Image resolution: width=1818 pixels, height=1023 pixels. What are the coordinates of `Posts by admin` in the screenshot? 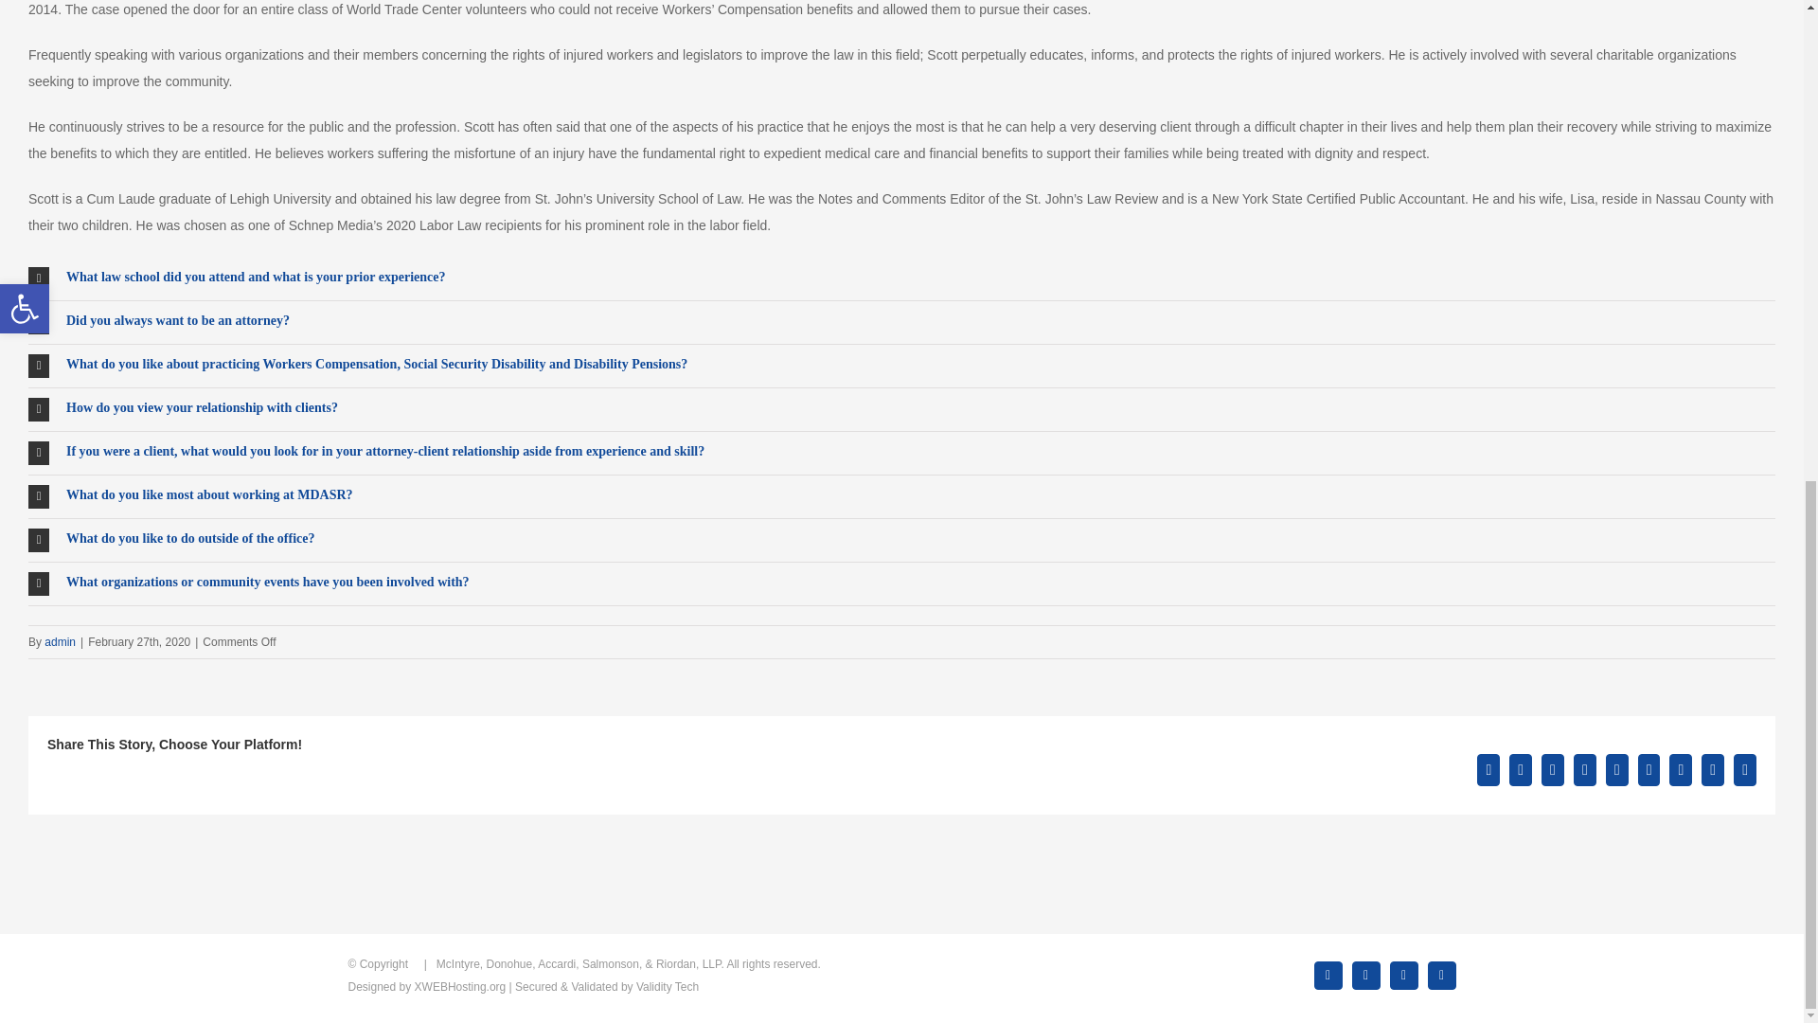 It's located at (60, 640).